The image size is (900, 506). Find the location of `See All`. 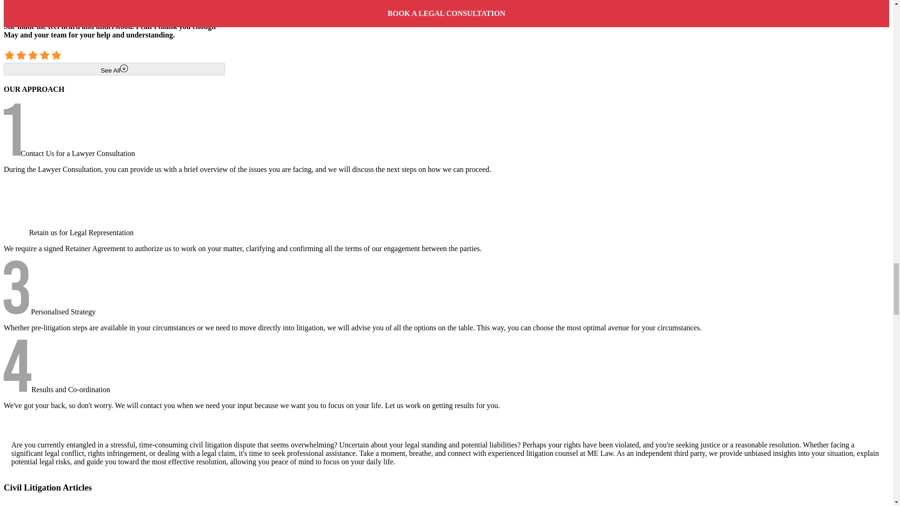

See All is located at coordinates (114, 2).